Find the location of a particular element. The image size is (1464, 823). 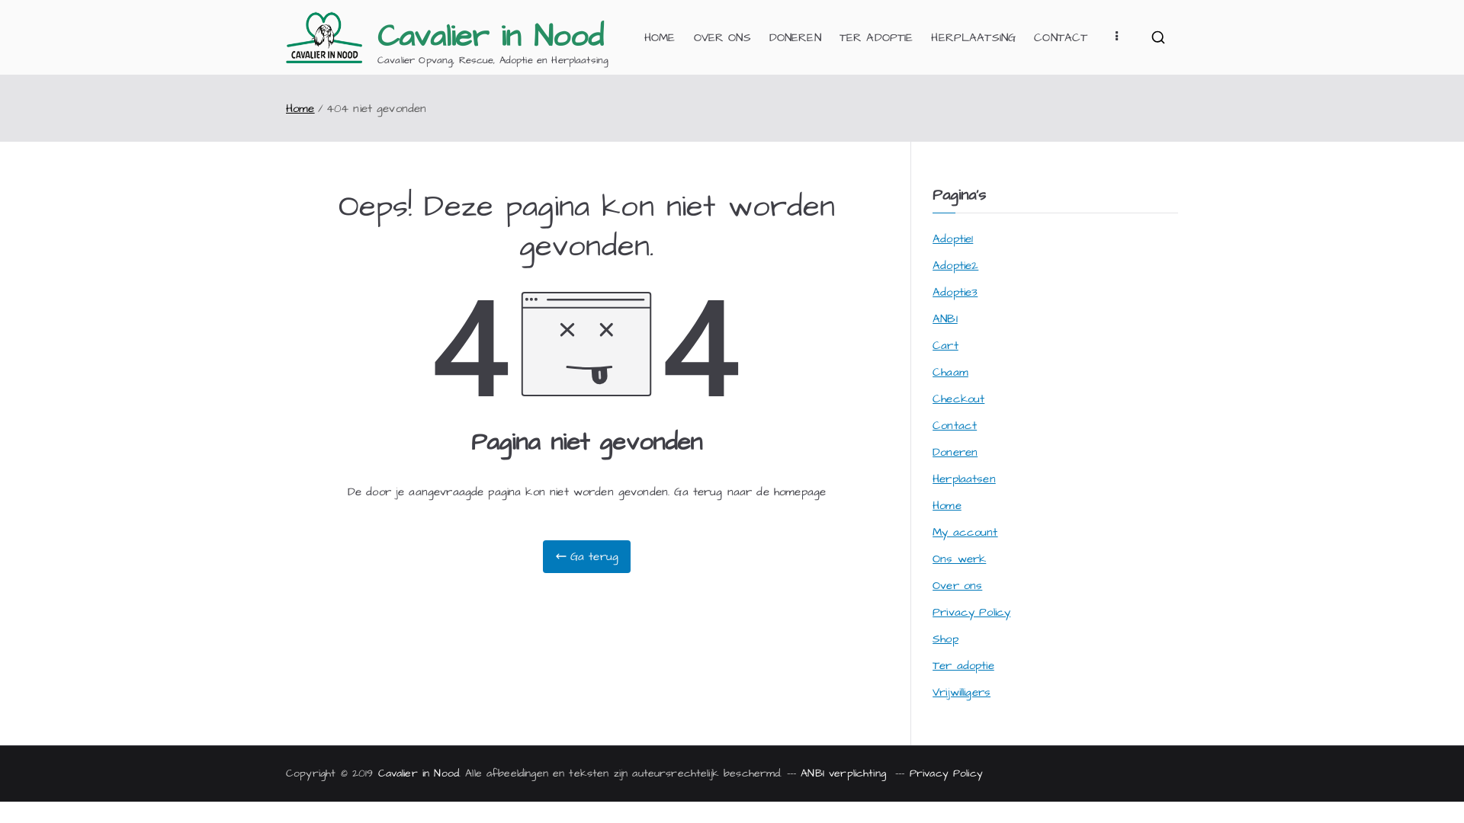

Vrijwilligers is located at coordinates (962, 692).